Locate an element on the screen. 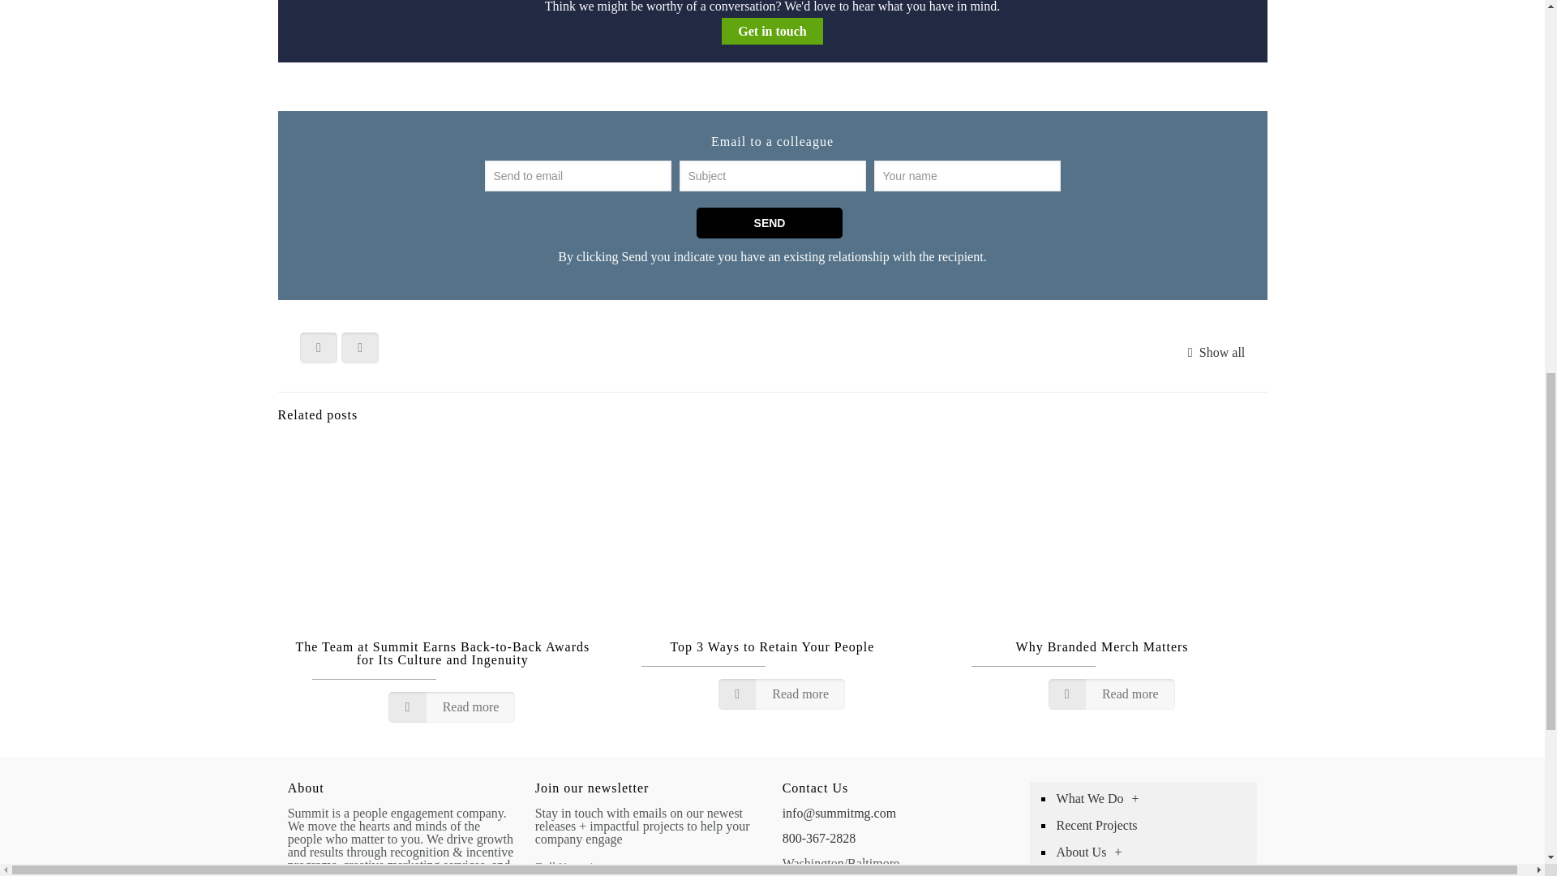  Send is located at coordinates (769, 222).